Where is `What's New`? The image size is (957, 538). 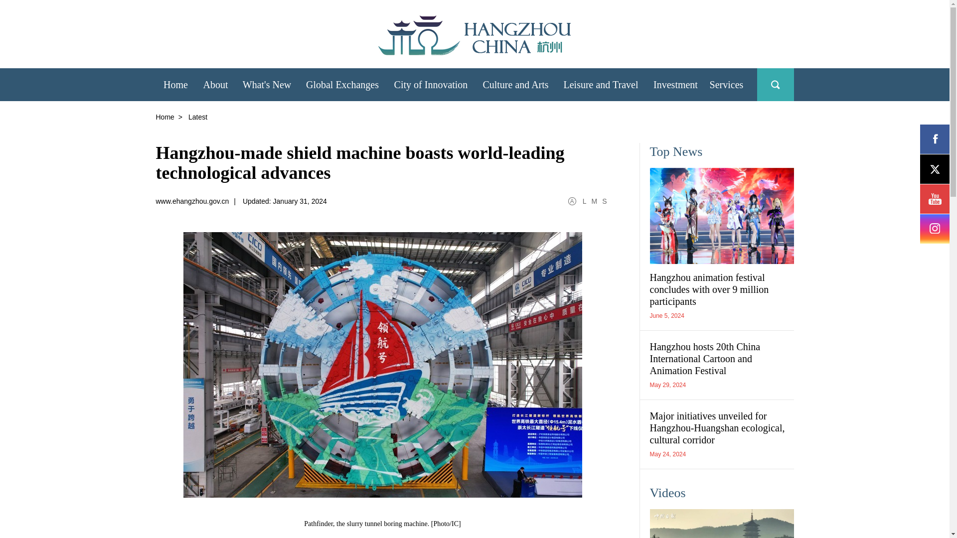 What's New is located at coordinates (266, 84).